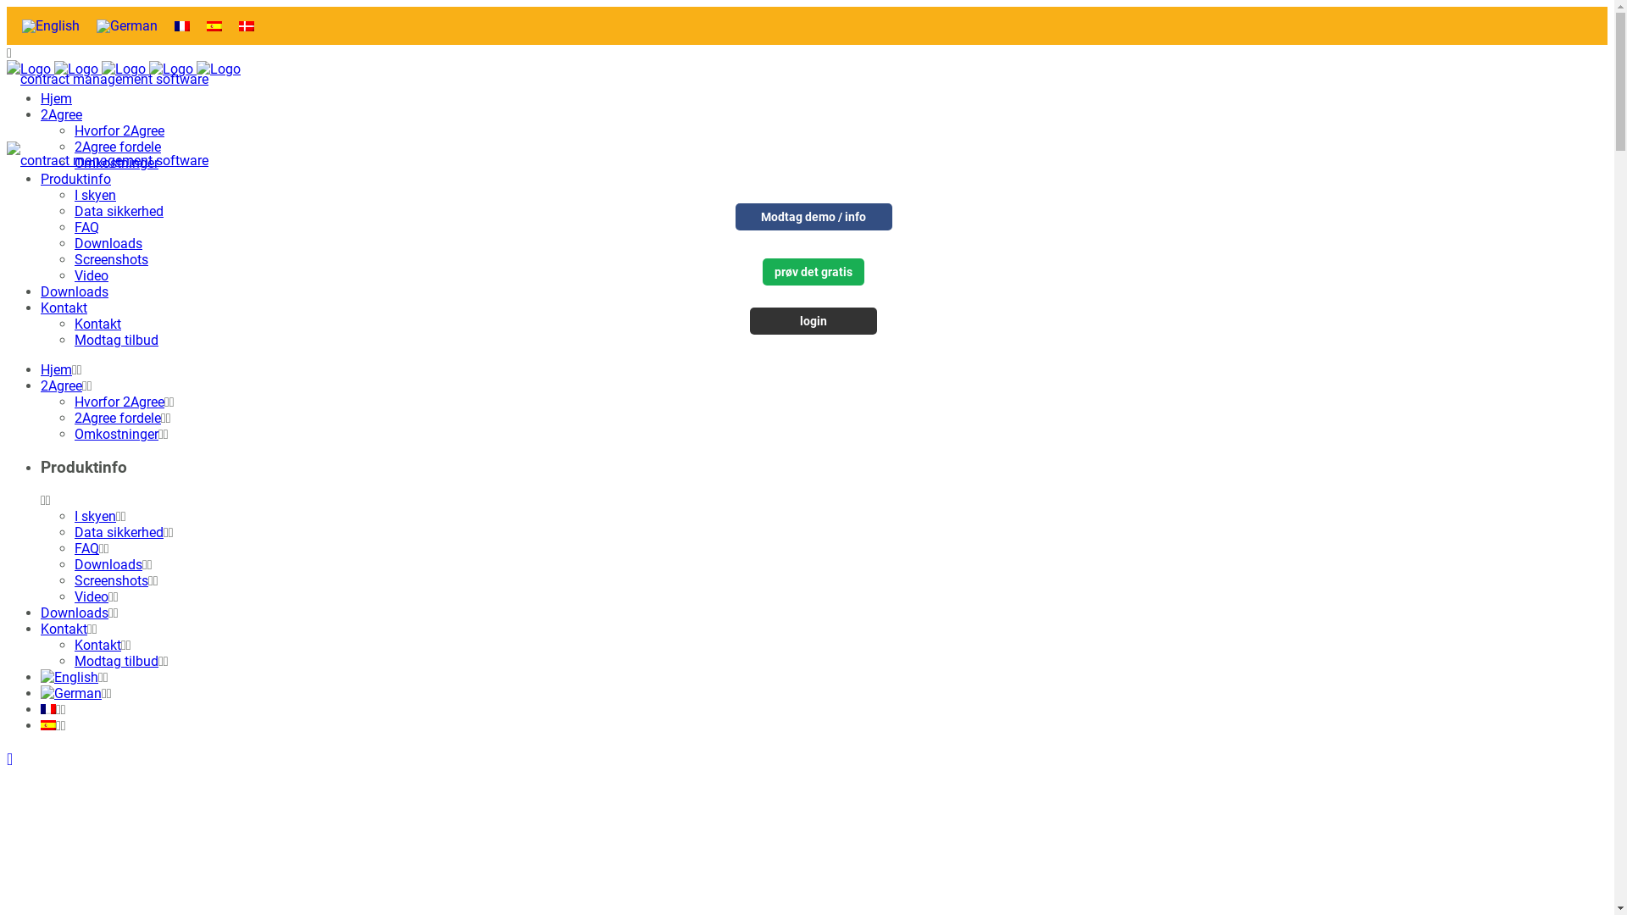 Image resolution: width=1627 pixels, height=915 pixels. What do you see at coordinates (117, 434) in the screenshot?
I see `Omkostninger` at bounding box center [117, 434].